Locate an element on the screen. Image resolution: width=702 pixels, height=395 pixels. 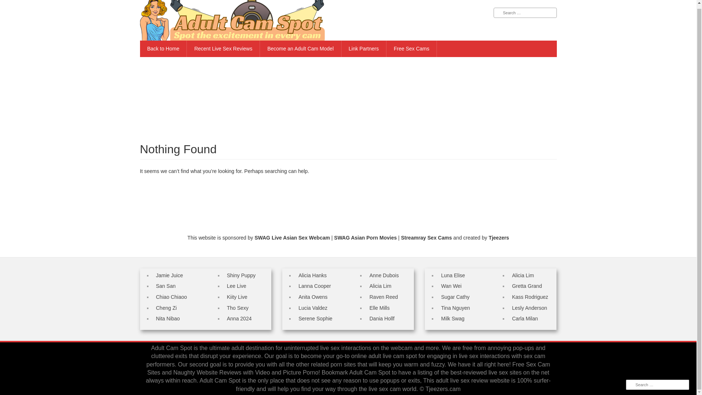
Lee Live is located at coordinates (236, 286).